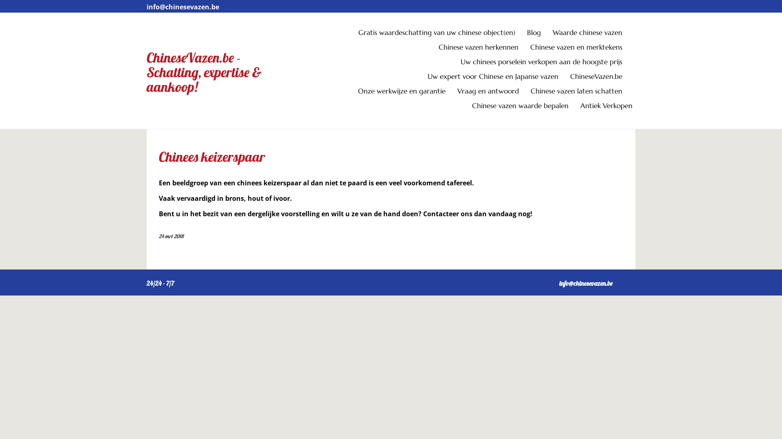 The width and height of the screenshot is (782, 439). What do you see at coordinates (606, 108) in the screenshot?
I see `Antiek Verkopen` at bounding box center [606, 108].